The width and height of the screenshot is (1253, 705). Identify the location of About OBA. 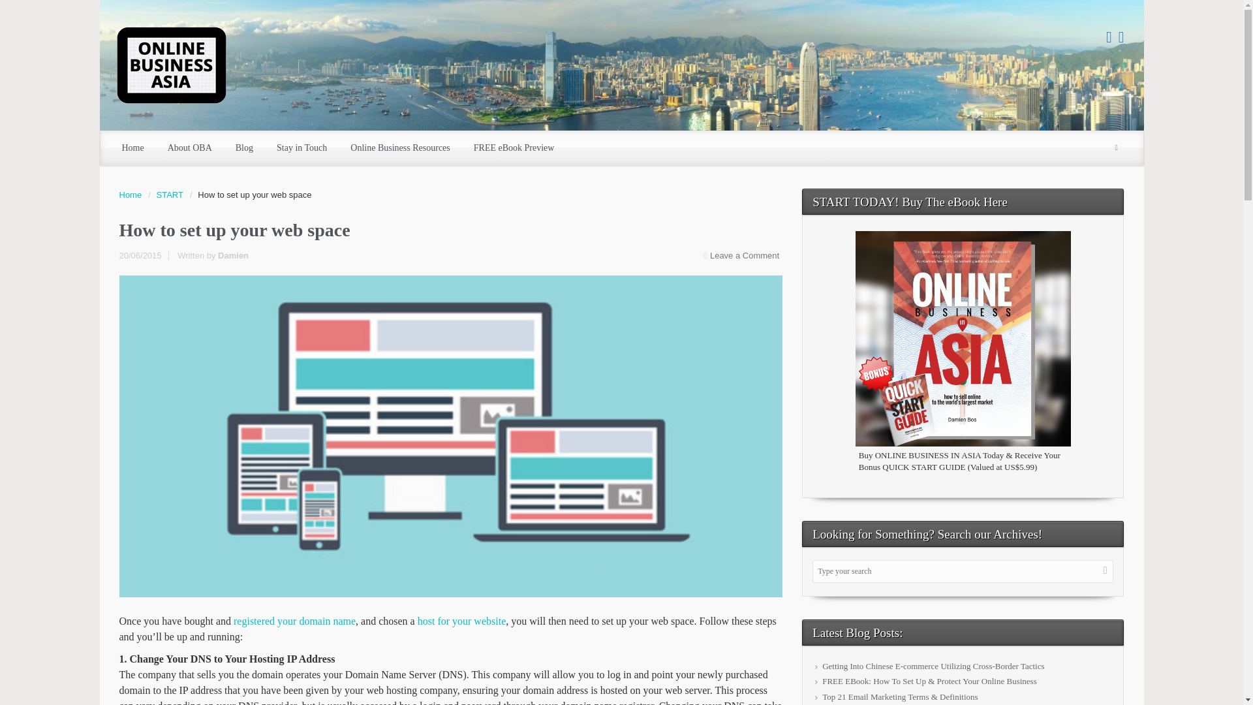
(189, 148).